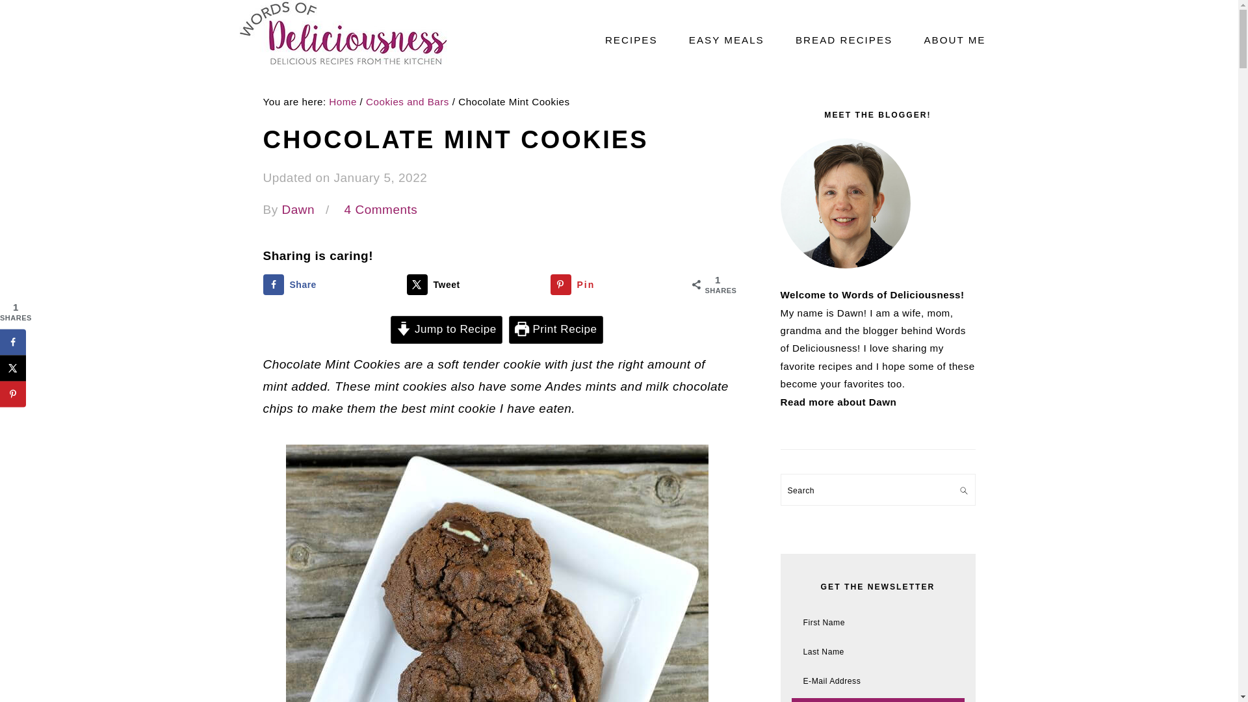  I want to click on Home, so click(343, 101).